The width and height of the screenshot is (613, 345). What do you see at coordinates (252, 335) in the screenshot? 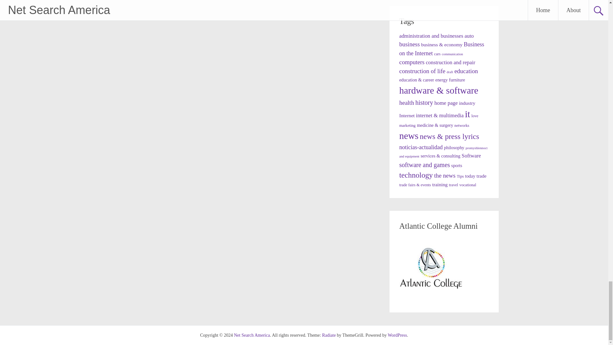
I see `Net Search America` at bounding box center [252, 335].